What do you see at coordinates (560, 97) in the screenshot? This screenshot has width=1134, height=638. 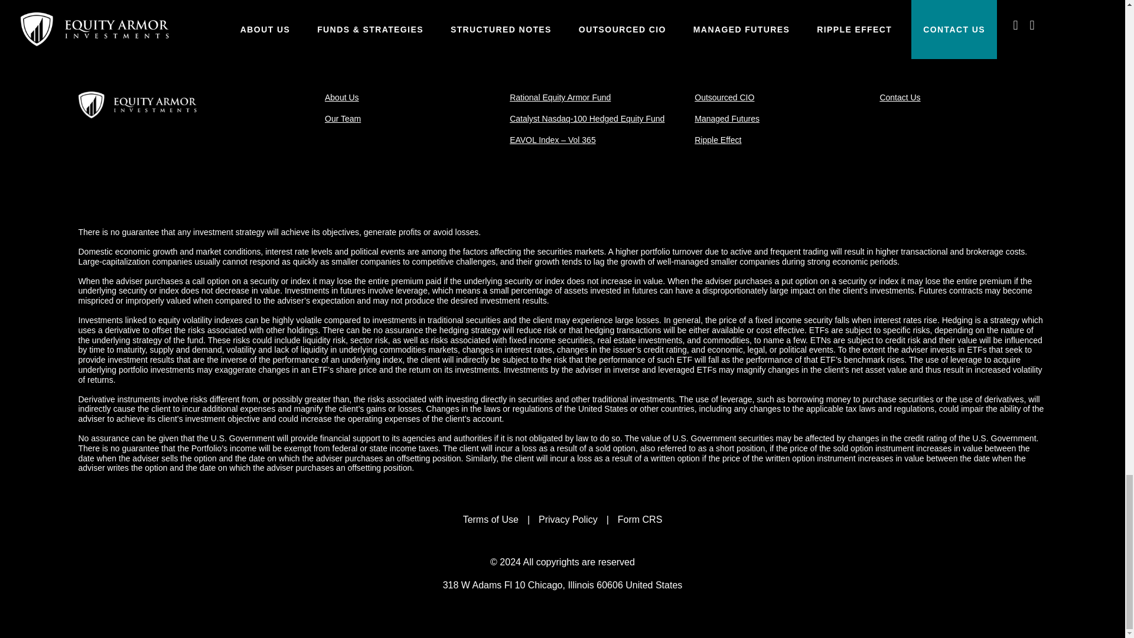 I see `Rational Equity Armor Fund` at bounding box center [560, 97].